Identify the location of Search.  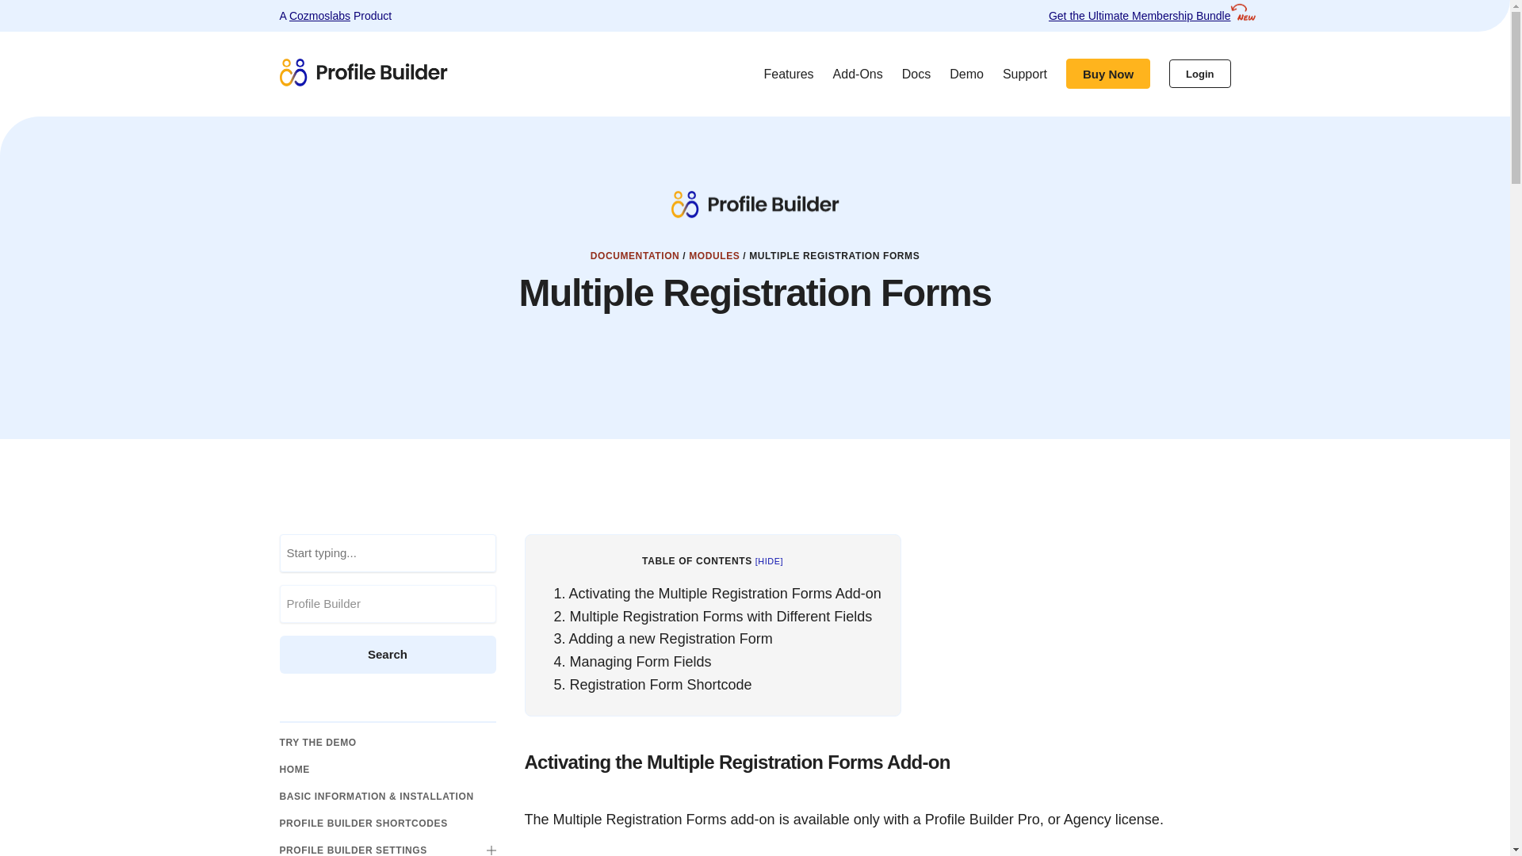
(387, 655).